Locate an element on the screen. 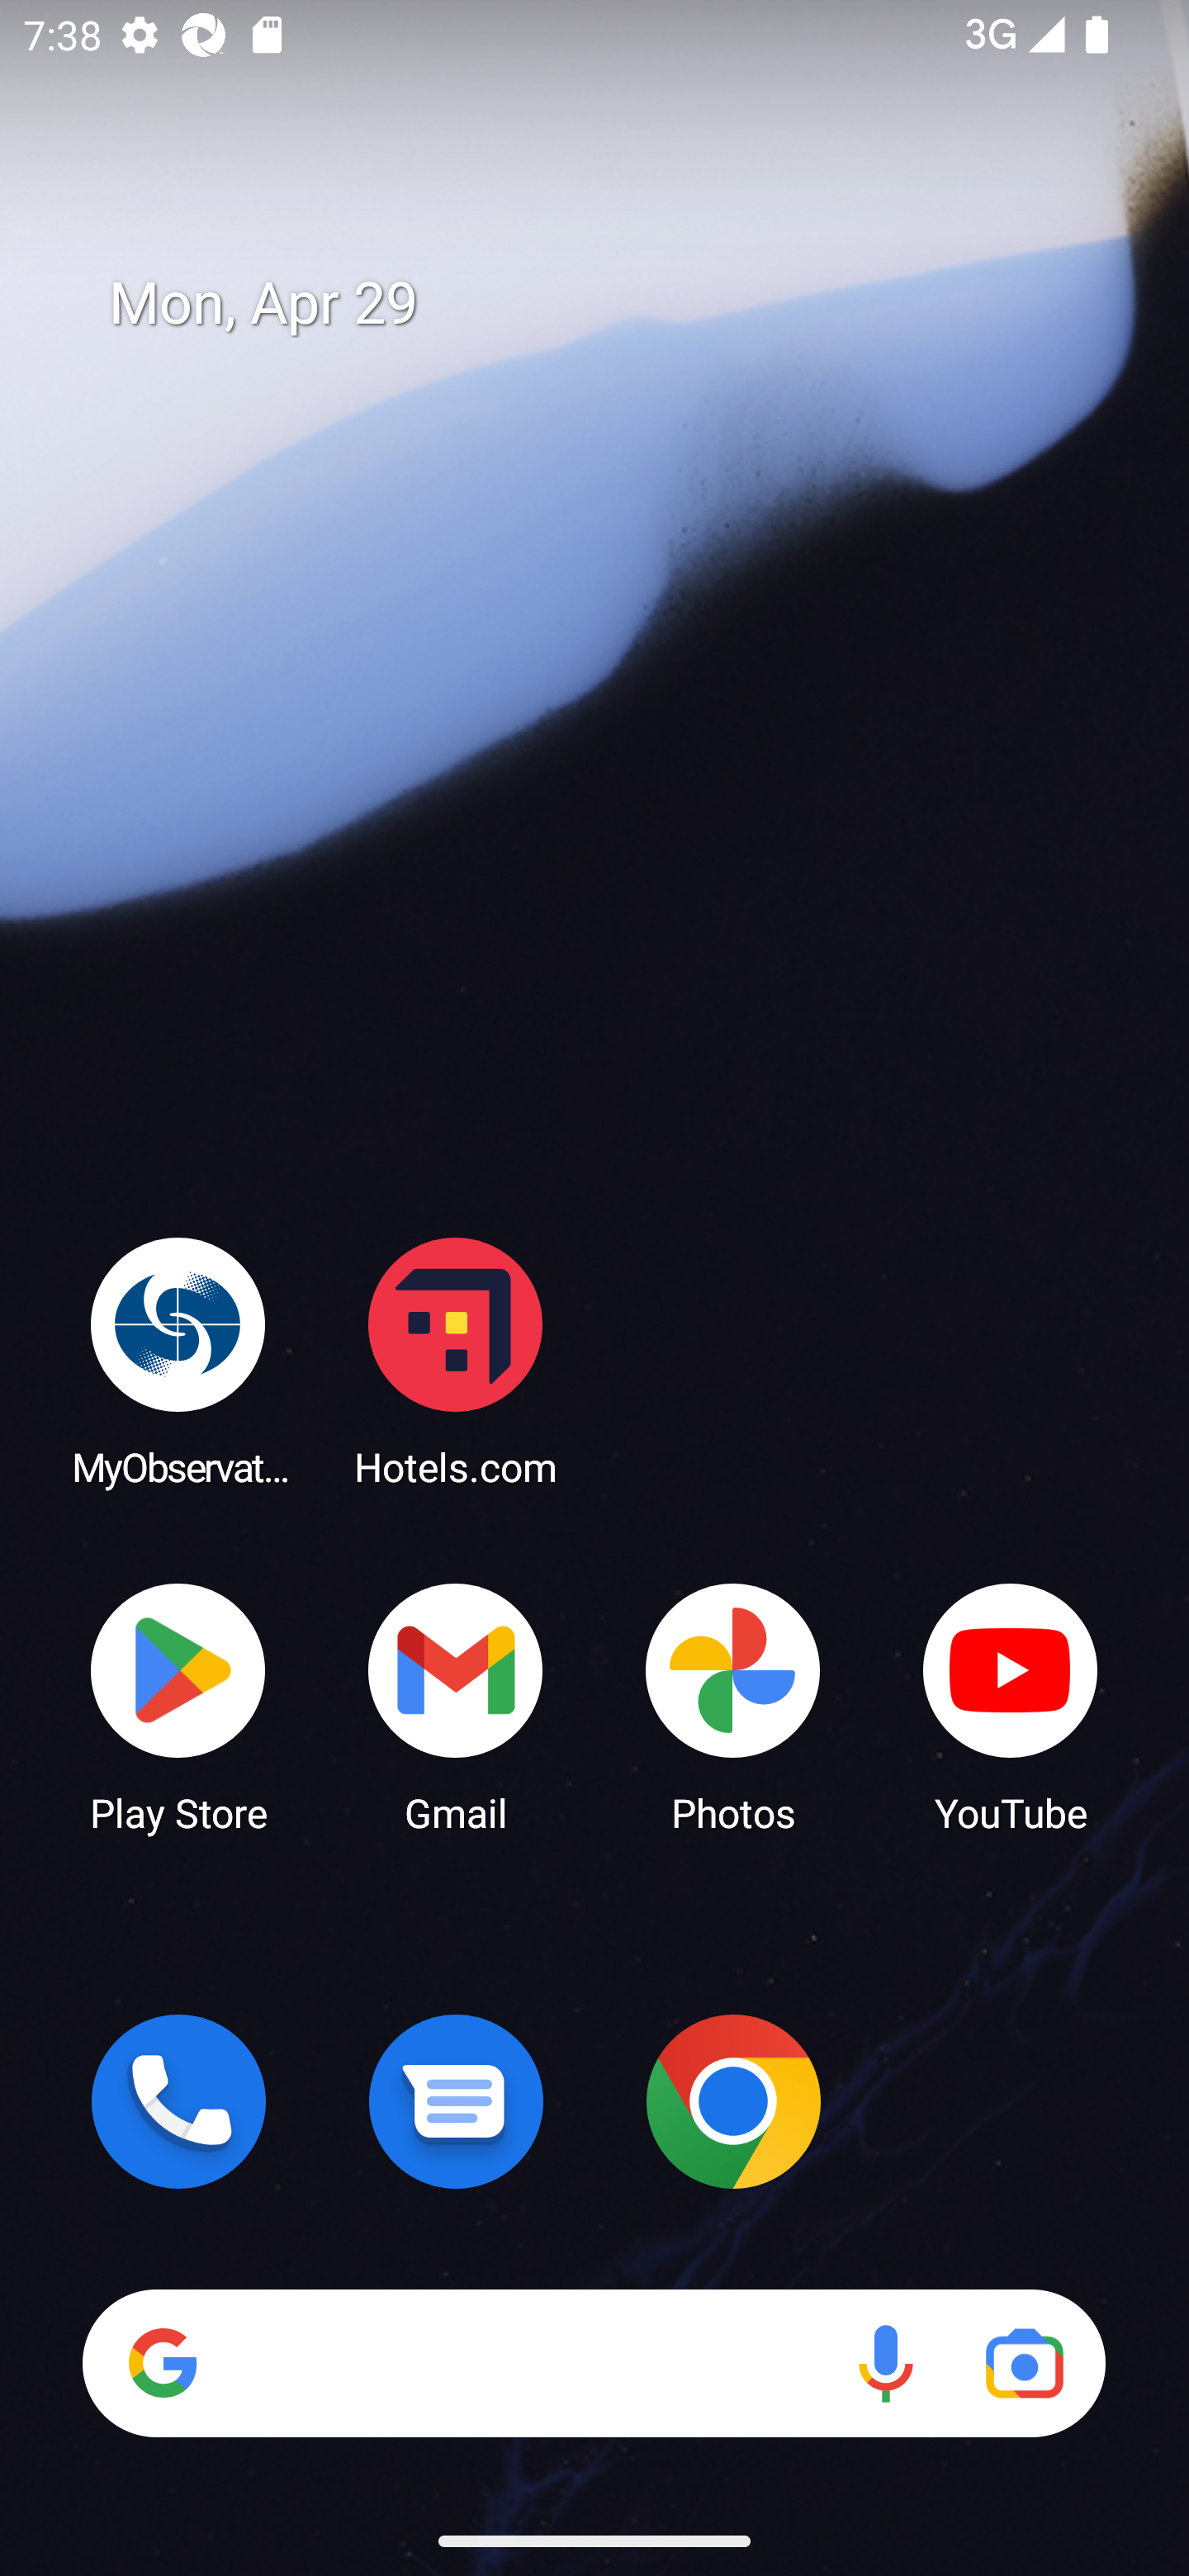 This screenshot has height=2576, width=1189. Google Lens is located at coordinates (1024, 2363).